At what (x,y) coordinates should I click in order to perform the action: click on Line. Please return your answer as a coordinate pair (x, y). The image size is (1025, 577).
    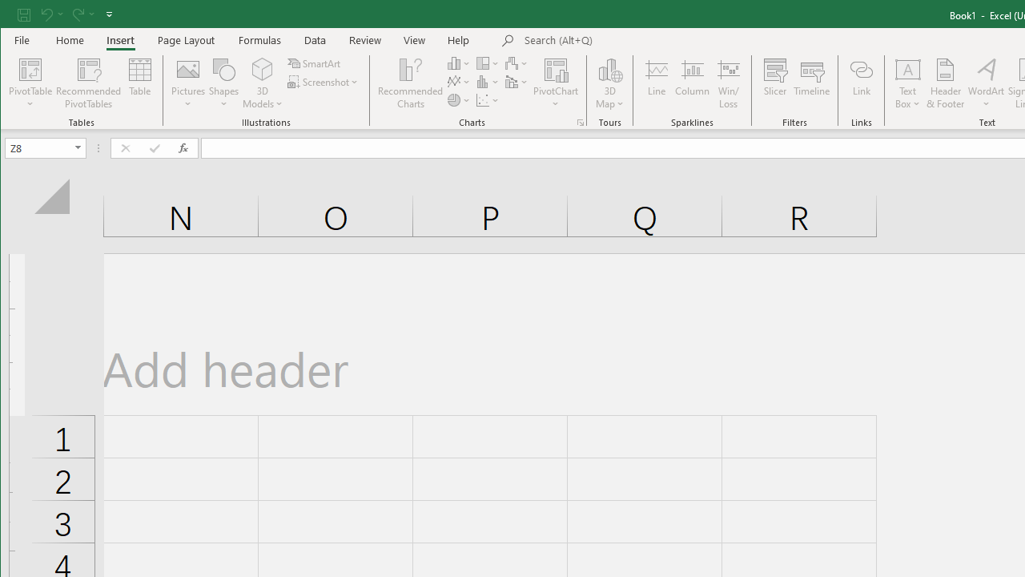
    Looking at the image, I should click on (656, 83).